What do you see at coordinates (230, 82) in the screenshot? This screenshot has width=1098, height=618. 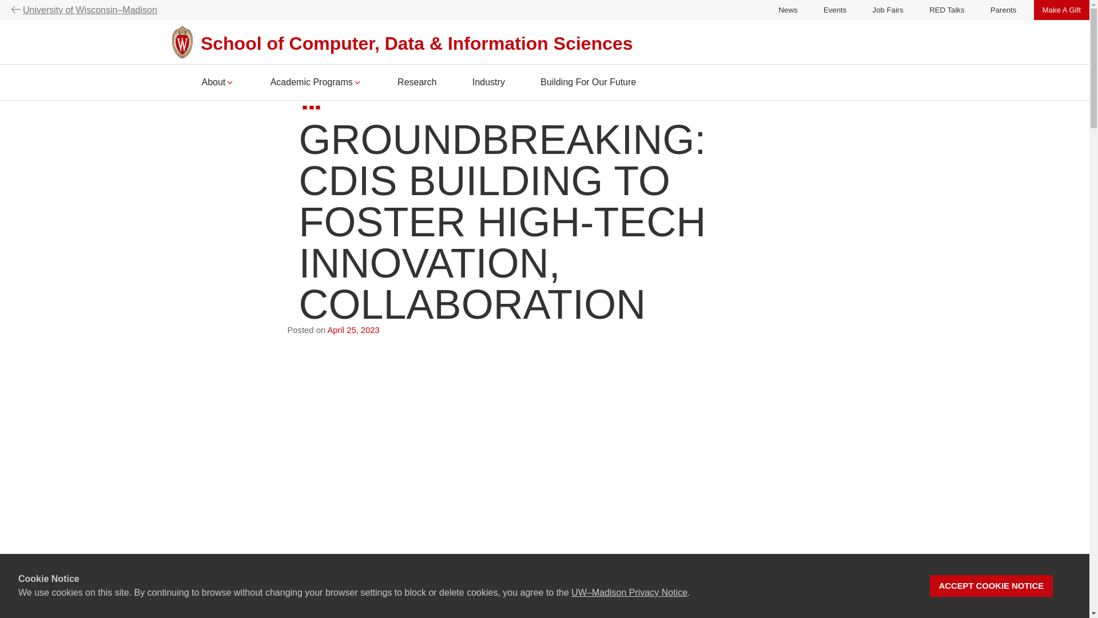 I see `Expand` at bounding box center [230, 82].